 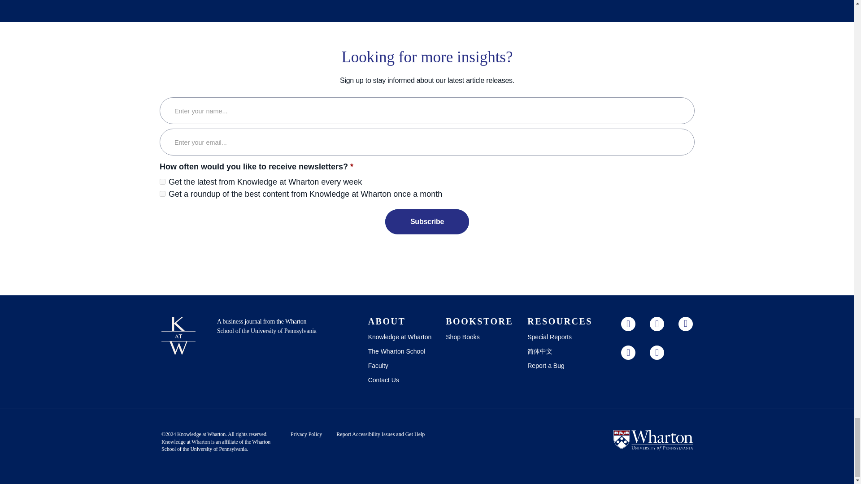 What do you see at coordinates (201, 434) in the screenshot?
I see `Knowledge at Wharton` at bounding box center [201, 434].